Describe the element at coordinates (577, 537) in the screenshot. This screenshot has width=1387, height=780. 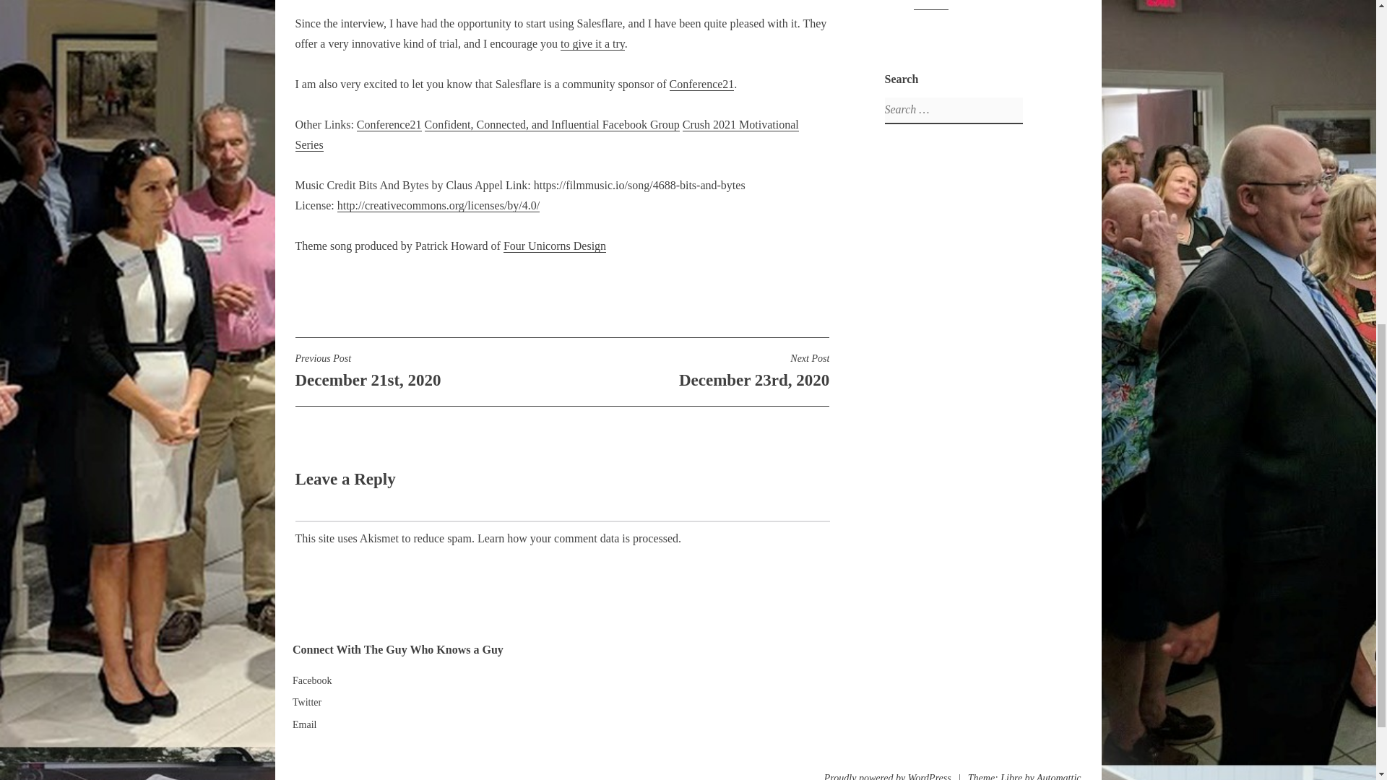
I see `Twitter` at that location.